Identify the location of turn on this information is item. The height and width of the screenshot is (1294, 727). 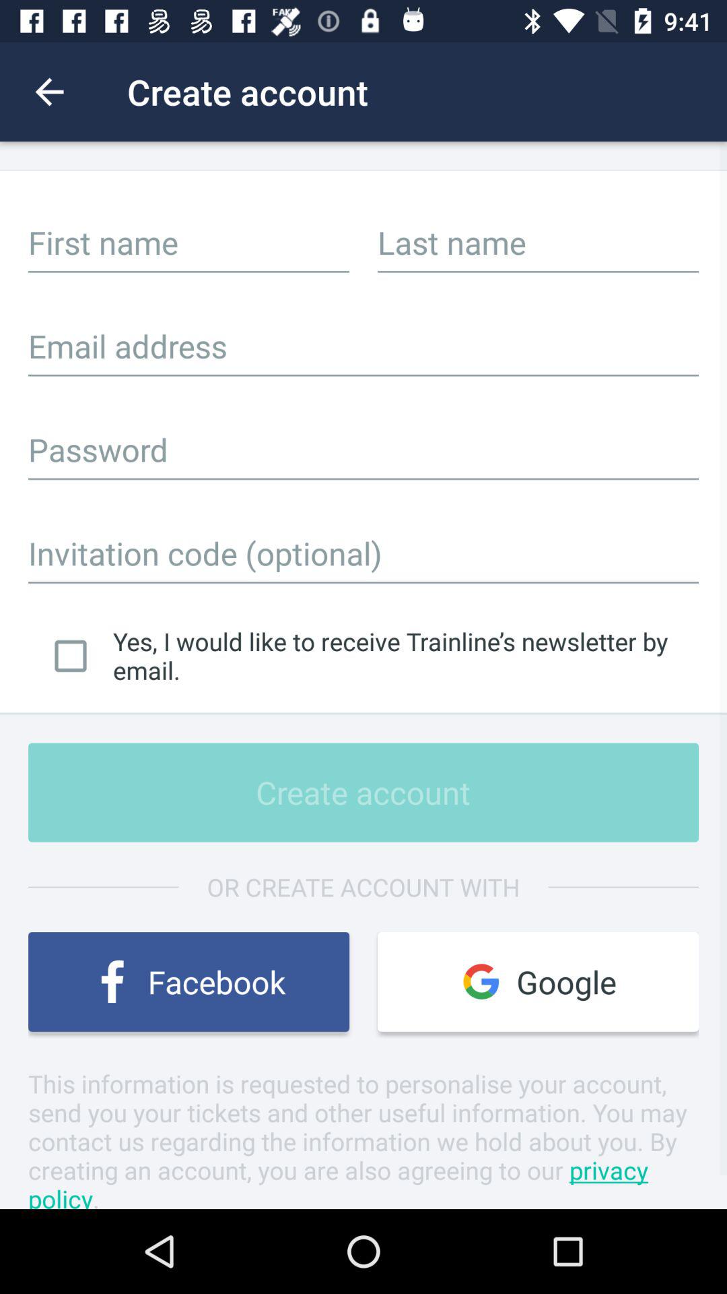
(363, 1138).